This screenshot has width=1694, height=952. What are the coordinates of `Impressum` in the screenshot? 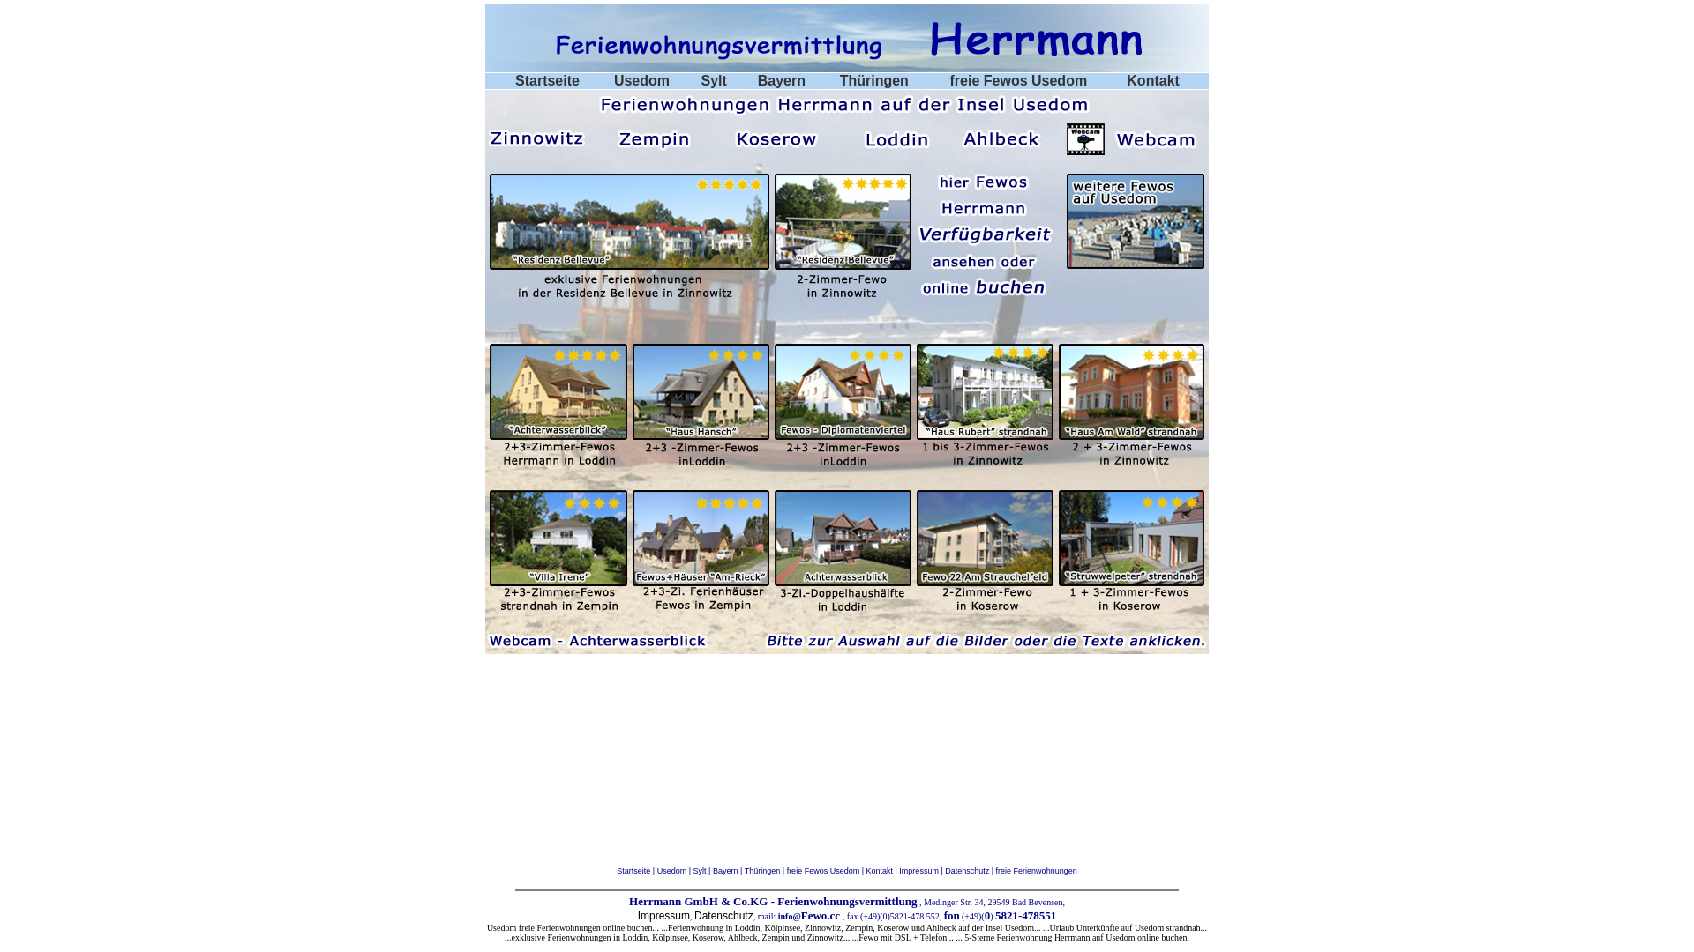 It's located at (663, 916).